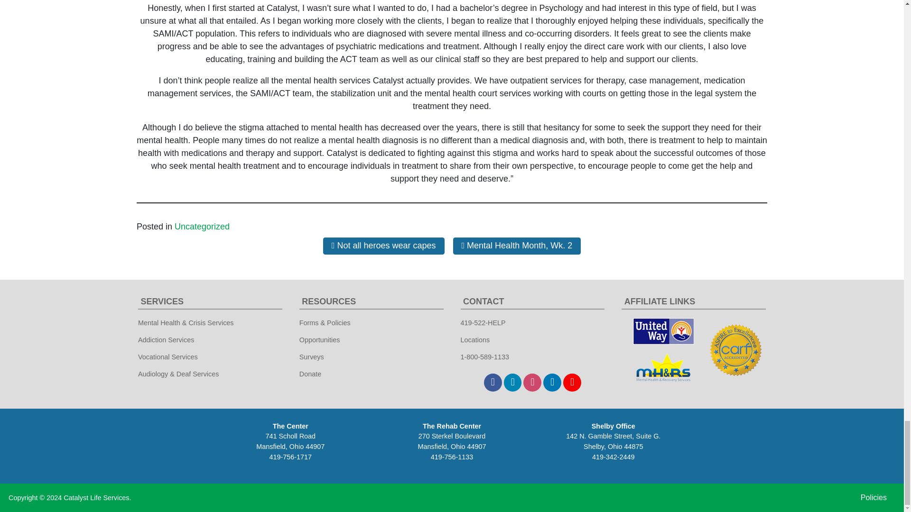  I want to click on YouTube, so click(572, 383).